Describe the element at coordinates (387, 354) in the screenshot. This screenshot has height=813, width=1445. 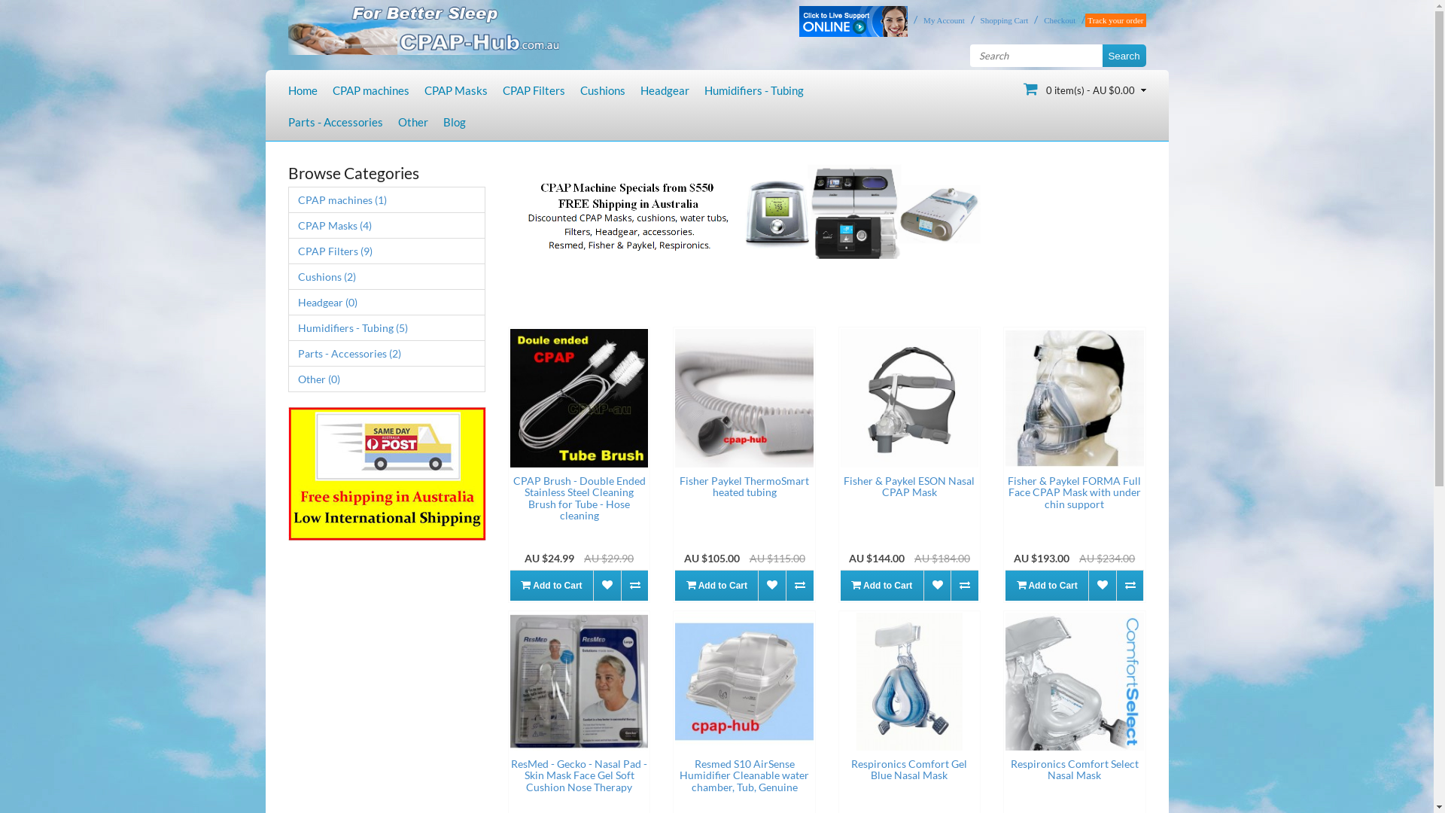
I see `Parts - Accessories (2)` at that location.